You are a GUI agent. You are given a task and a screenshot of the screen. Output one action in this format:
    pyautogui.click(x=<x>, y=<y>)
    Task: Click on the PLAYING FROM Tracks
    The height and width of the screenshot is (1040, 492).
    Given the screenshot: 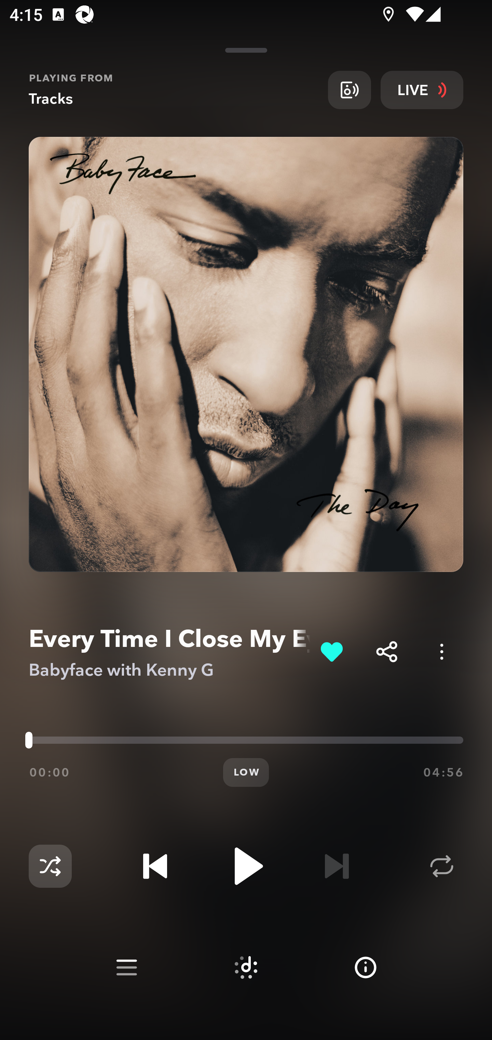 What is the action you would take?
    pyautogui.click(x=173, y=90)
    